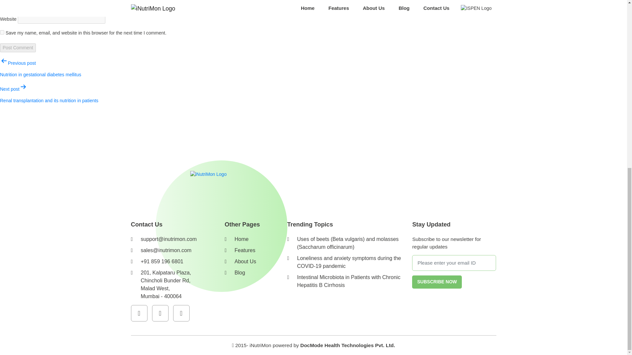 This screenshot has width=632, height=355. I want to click on Loneliness and anxiety symptoms during the COVID-19 pandemic, so click(349, 262).